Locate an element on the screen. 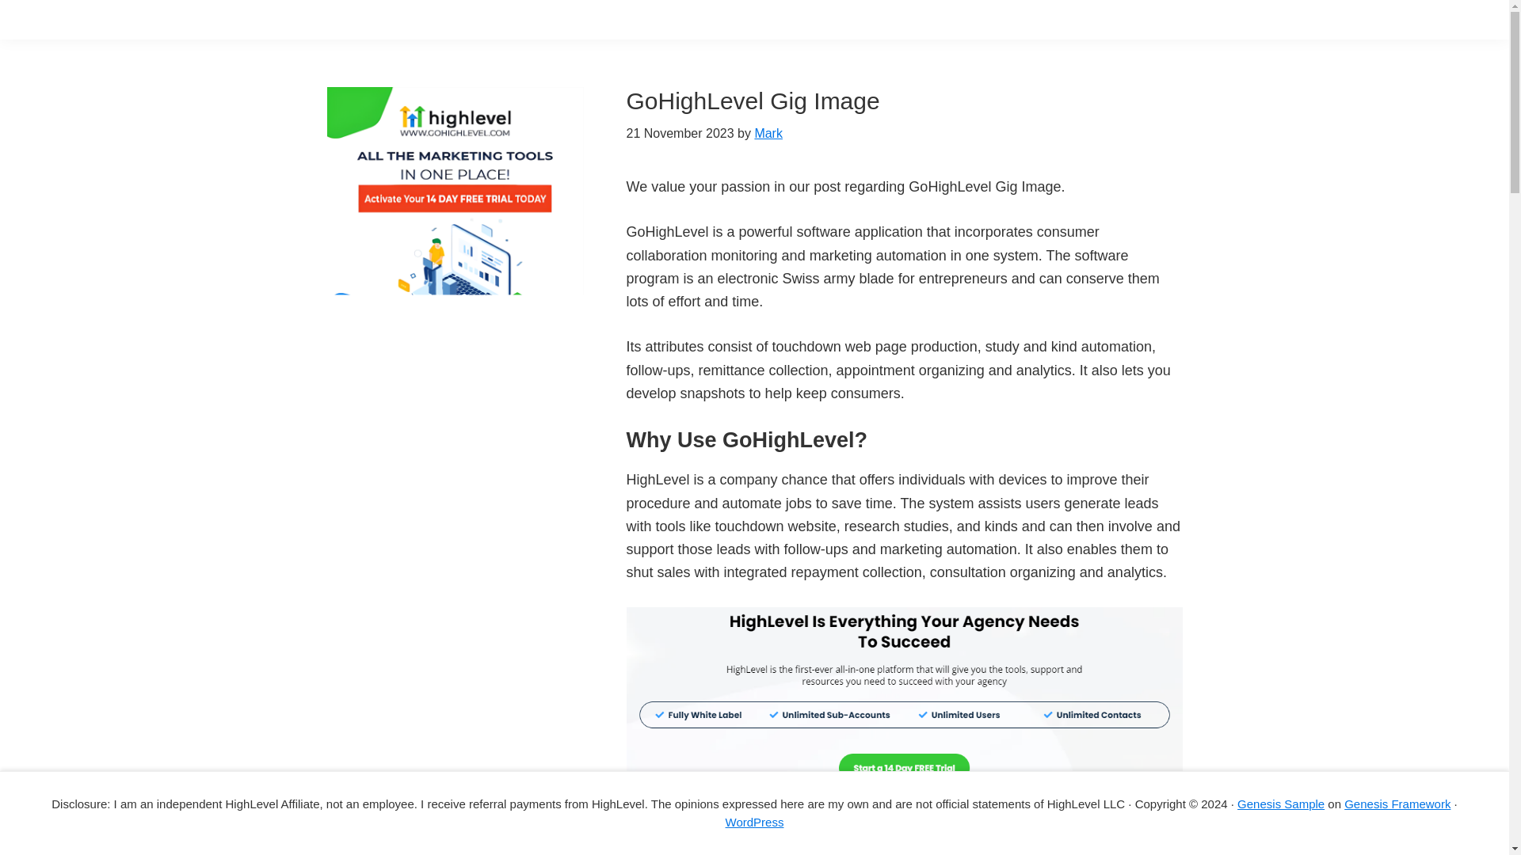 This screenshot has height=855, width=1521. Mark is located at coordinates (768, 133).